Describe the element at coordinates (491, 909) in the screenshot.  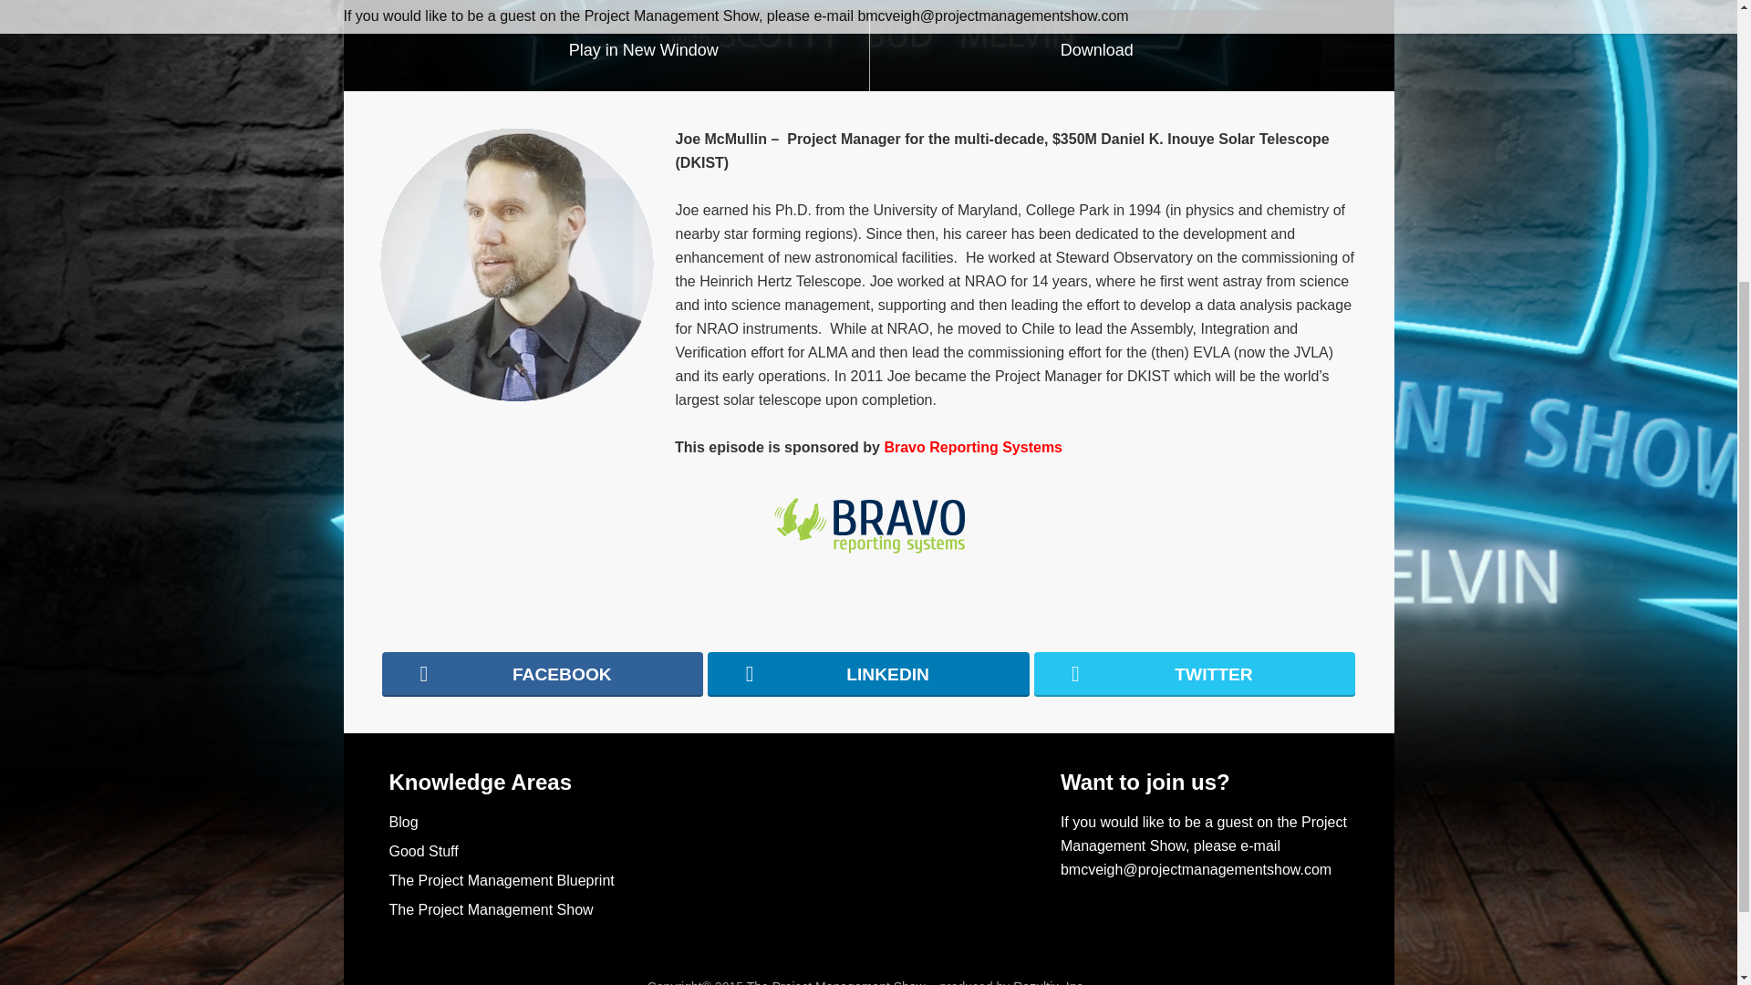
I see `The Project Management Show` at that location.